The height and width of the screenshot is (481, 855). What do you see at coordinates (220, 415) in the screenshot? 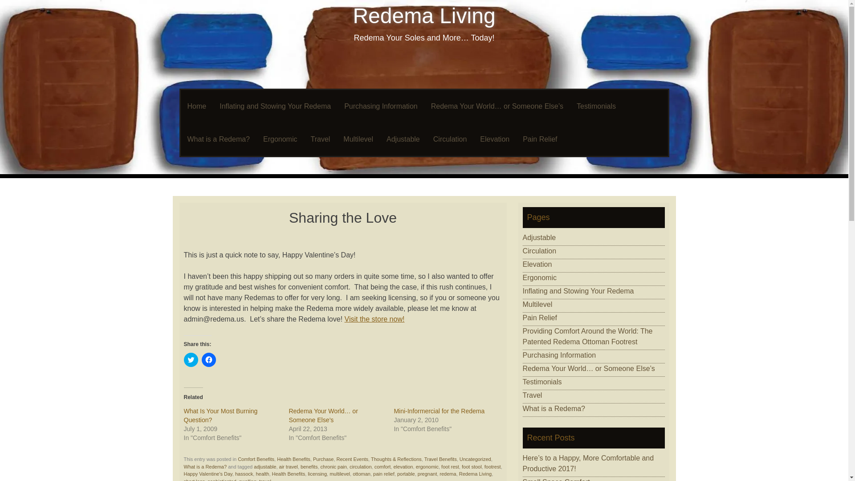
I see `What Is Your Most Burning Question?` at bounding box center [220, 415].